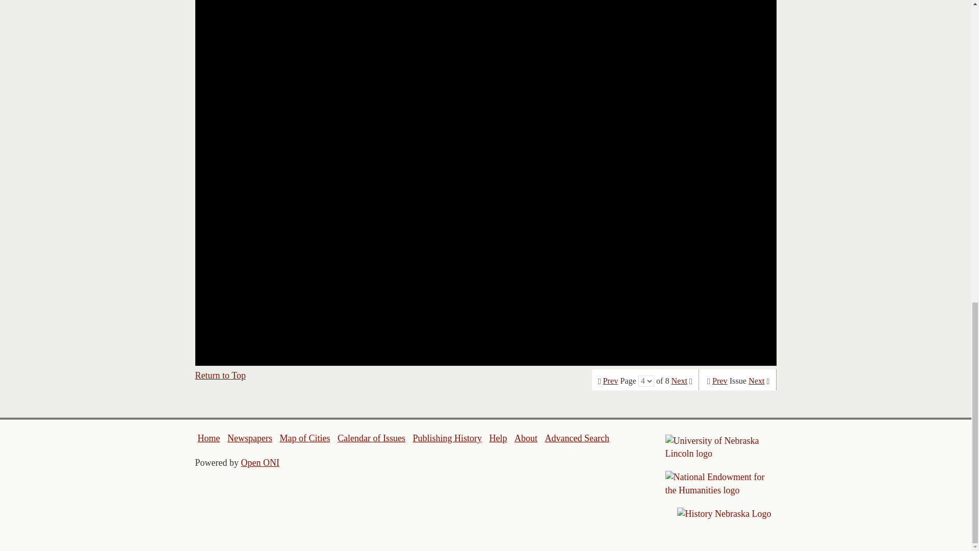 The image size is (979, 551). I want to click on Next, so click(679, 381).